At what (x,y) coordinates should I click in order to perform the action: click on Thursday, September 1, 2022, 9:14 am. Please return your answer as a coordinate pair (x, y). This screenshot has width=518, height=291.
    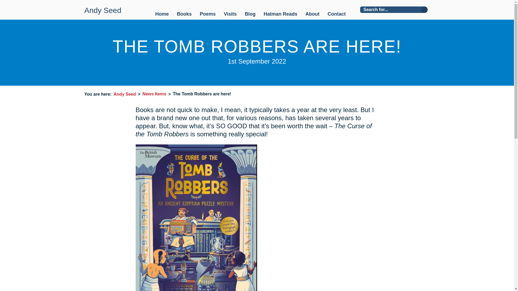
    Looking at the image, I should click on (257, 61).